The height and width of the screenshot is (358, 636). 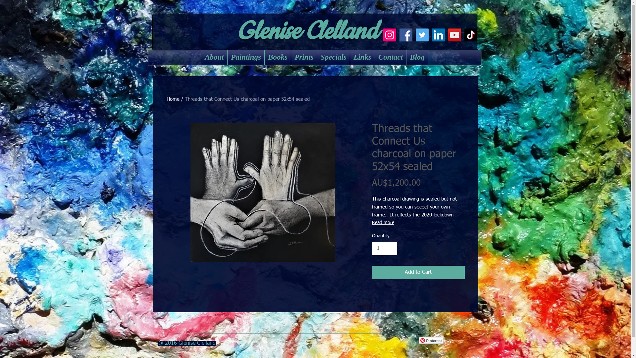 I want to click on Threads that Connect Us charcoal on paper 52x54 sealed, so click(x=247, y=99).